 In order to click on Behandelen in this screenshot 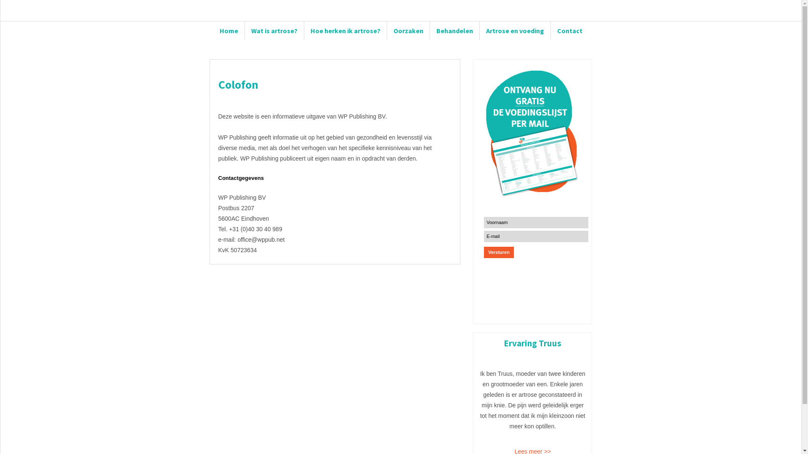, I will do `click(454, 31)`.